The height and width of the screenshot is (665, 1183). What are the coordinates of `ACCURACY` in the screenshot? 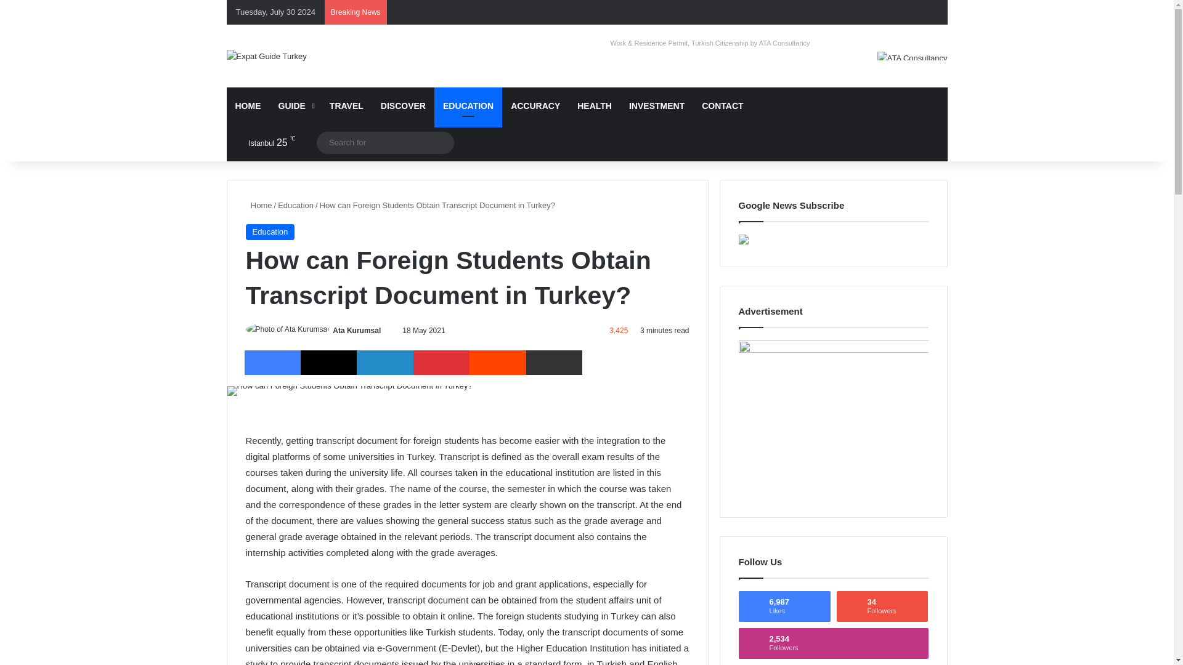 It's located at (535, 148).